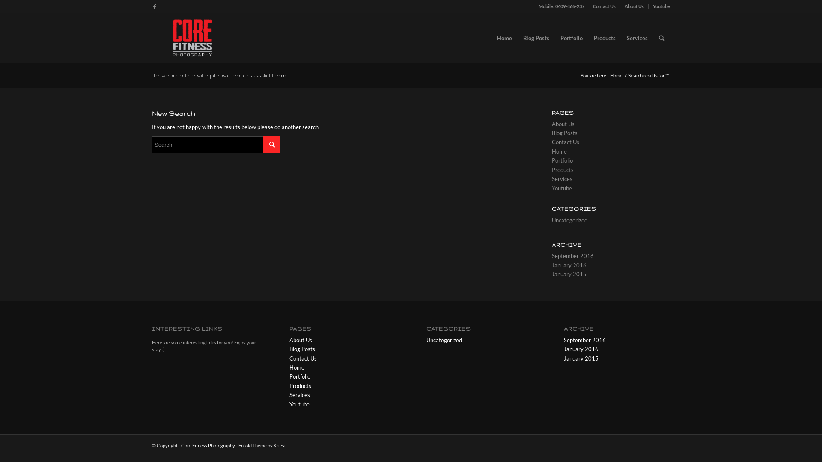 This screenshot has width=822, height=462. I want to click on Facebook, so click(155, 6).